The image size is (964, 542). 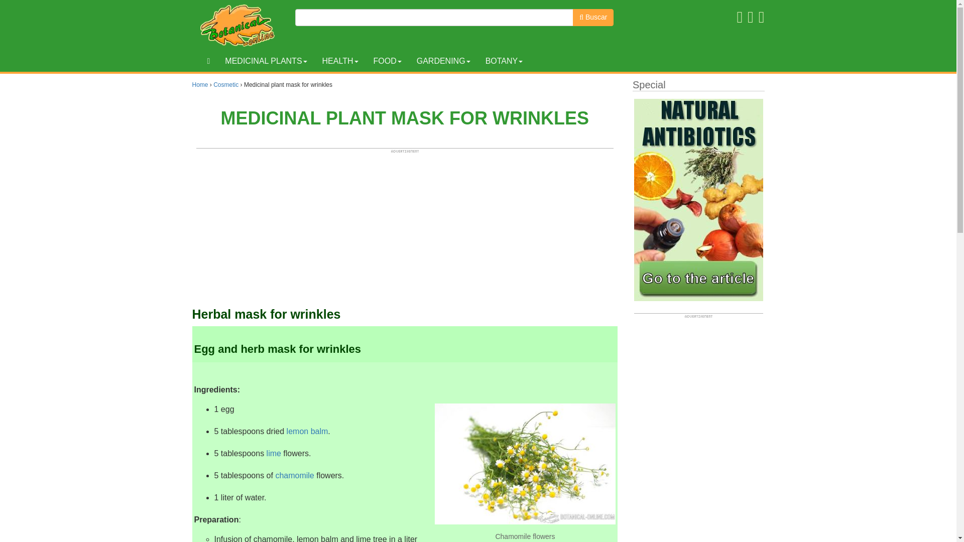 What do you see at coordinates (266, 61) in the screenshot?
I see `MEDICINAL PLANTS` at bounding box center [266, 61].